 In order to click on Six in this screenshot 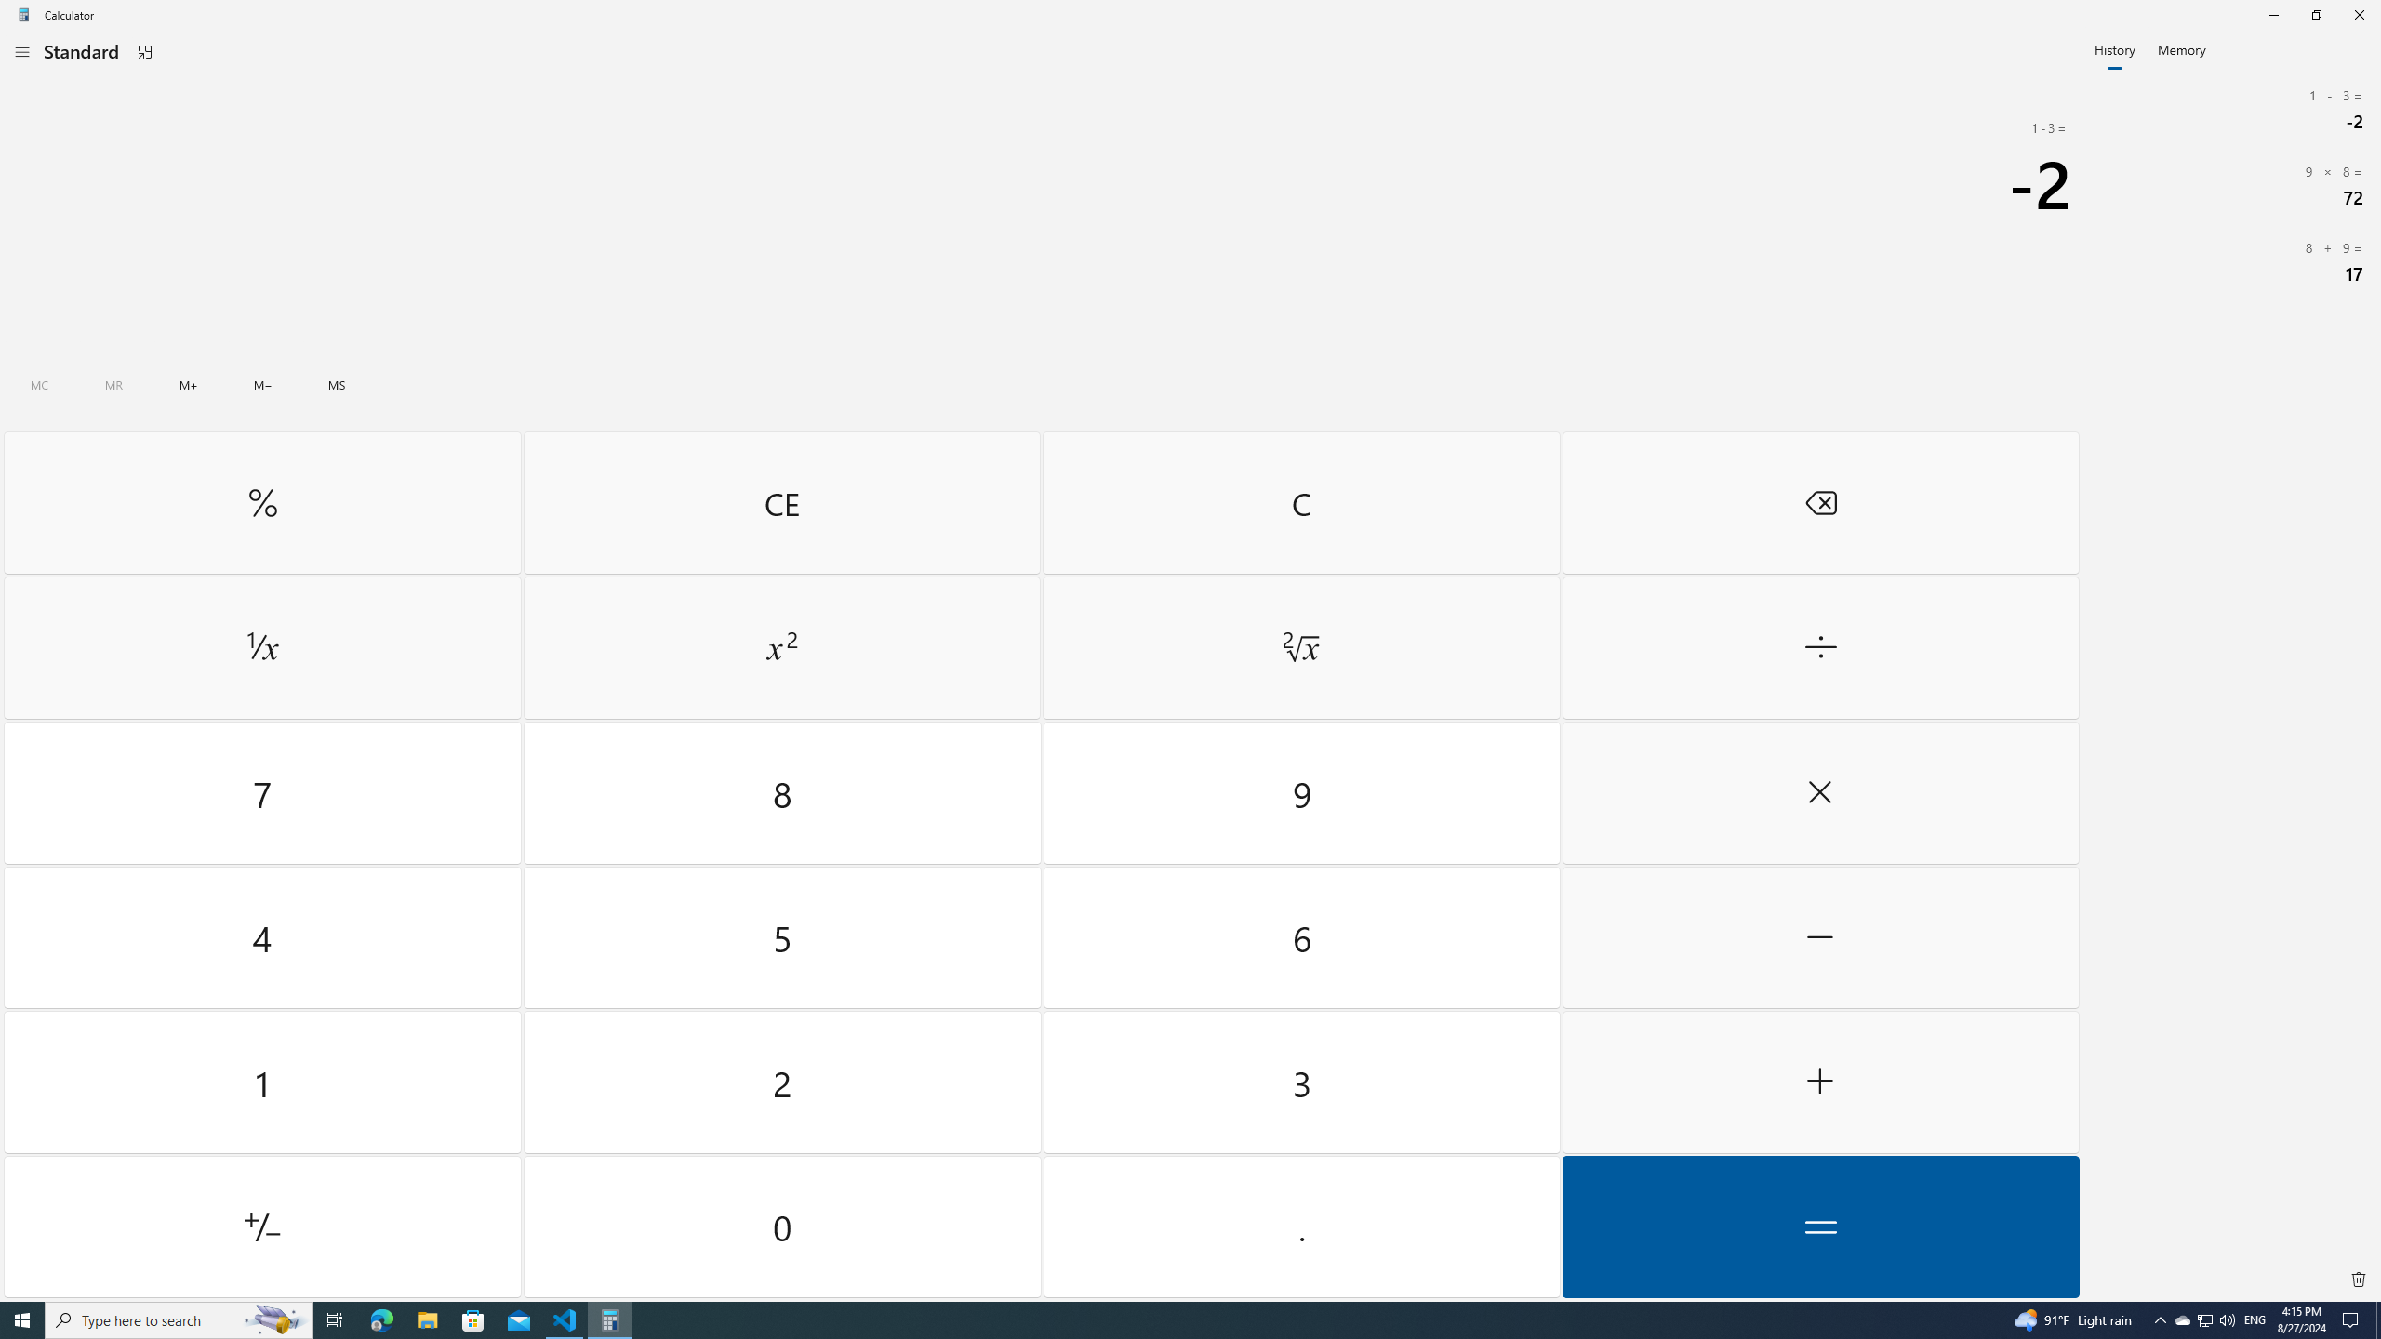, I will do `click(1300, 937)`.